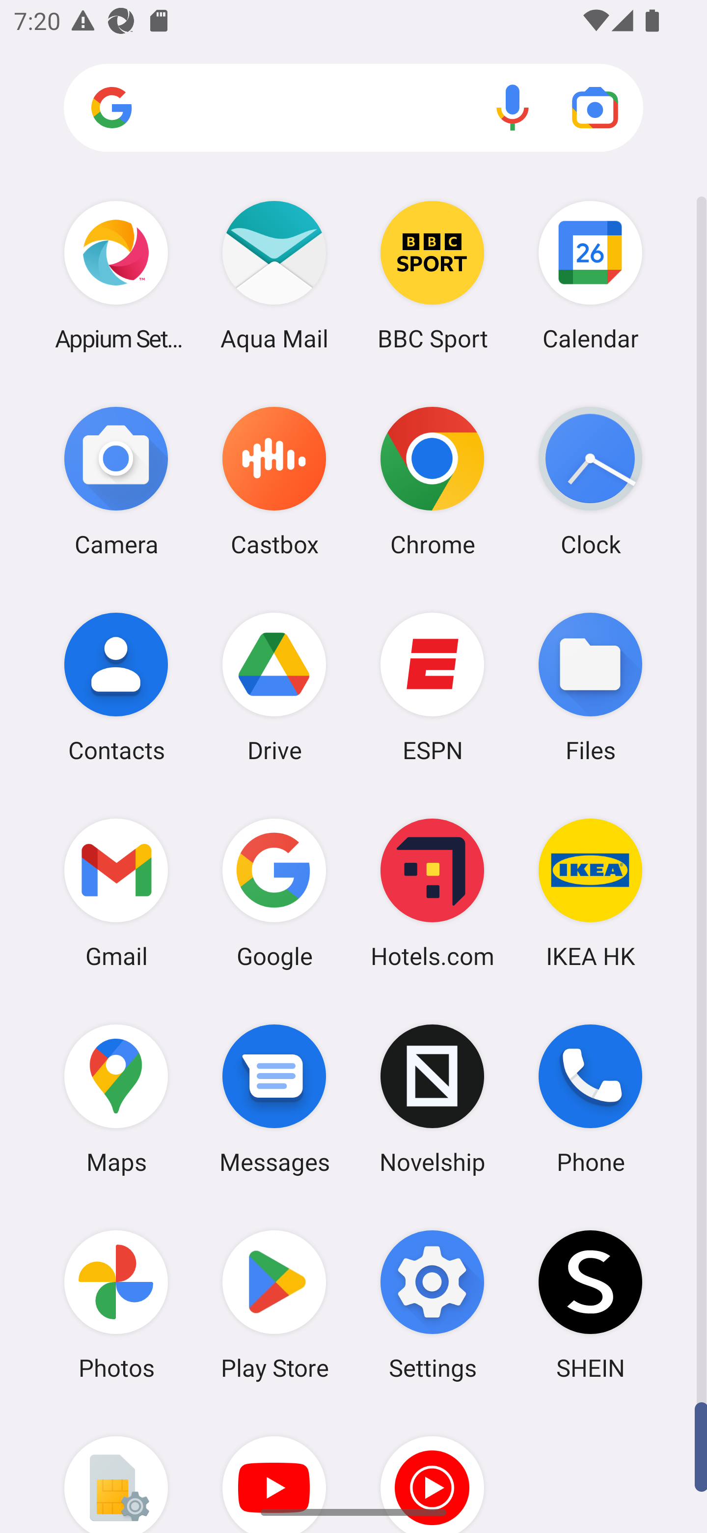 Image resolution: width=707 pixels, height=1533 pixels. What do you see at coordinates (433, 1305) in the screenshot?
I see `Settings` at bounding box center [433, 1305].